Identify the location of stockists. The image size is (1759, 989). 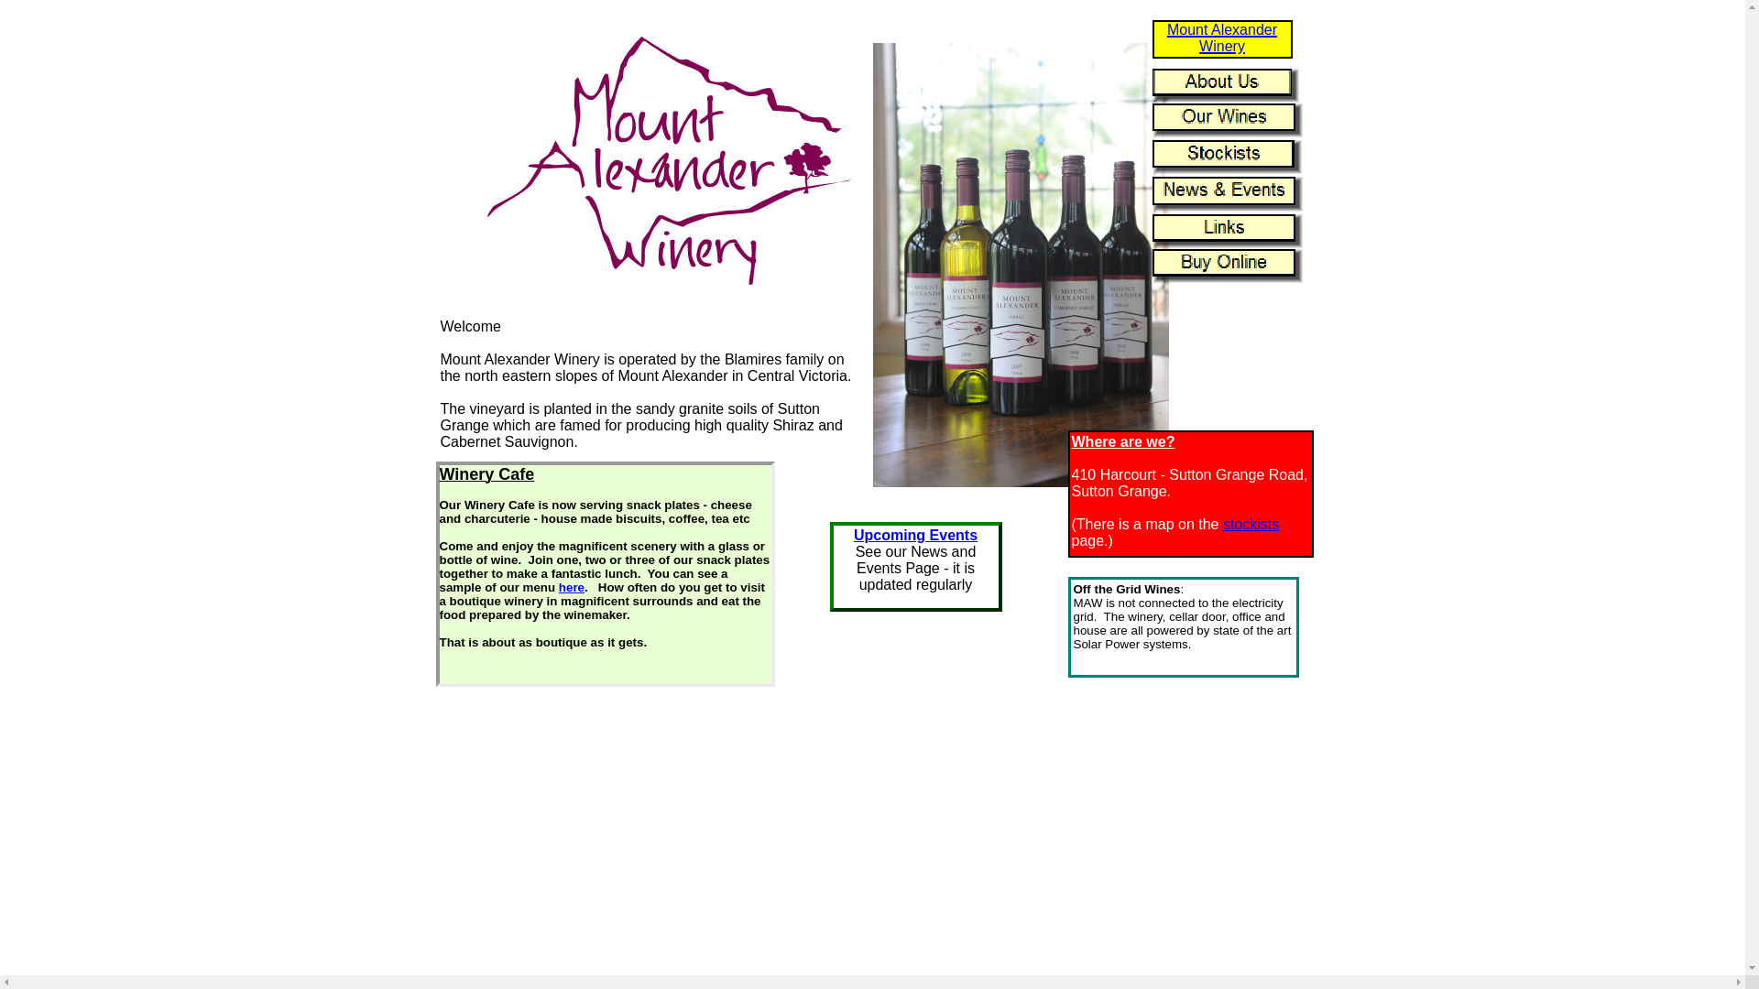
(1251, 524).